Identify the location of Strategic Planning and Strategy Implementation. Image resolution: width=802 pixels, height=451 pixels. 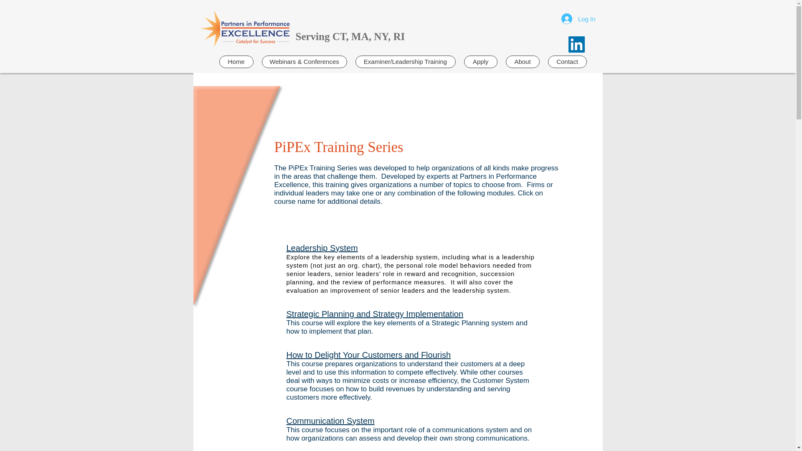
(375, 314).